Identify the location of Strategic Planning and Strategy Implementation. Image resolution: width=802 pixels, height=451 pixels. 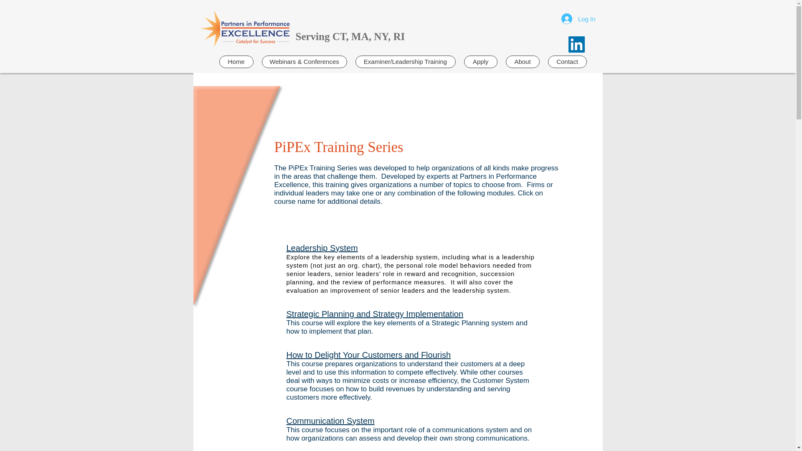
(375, 314).